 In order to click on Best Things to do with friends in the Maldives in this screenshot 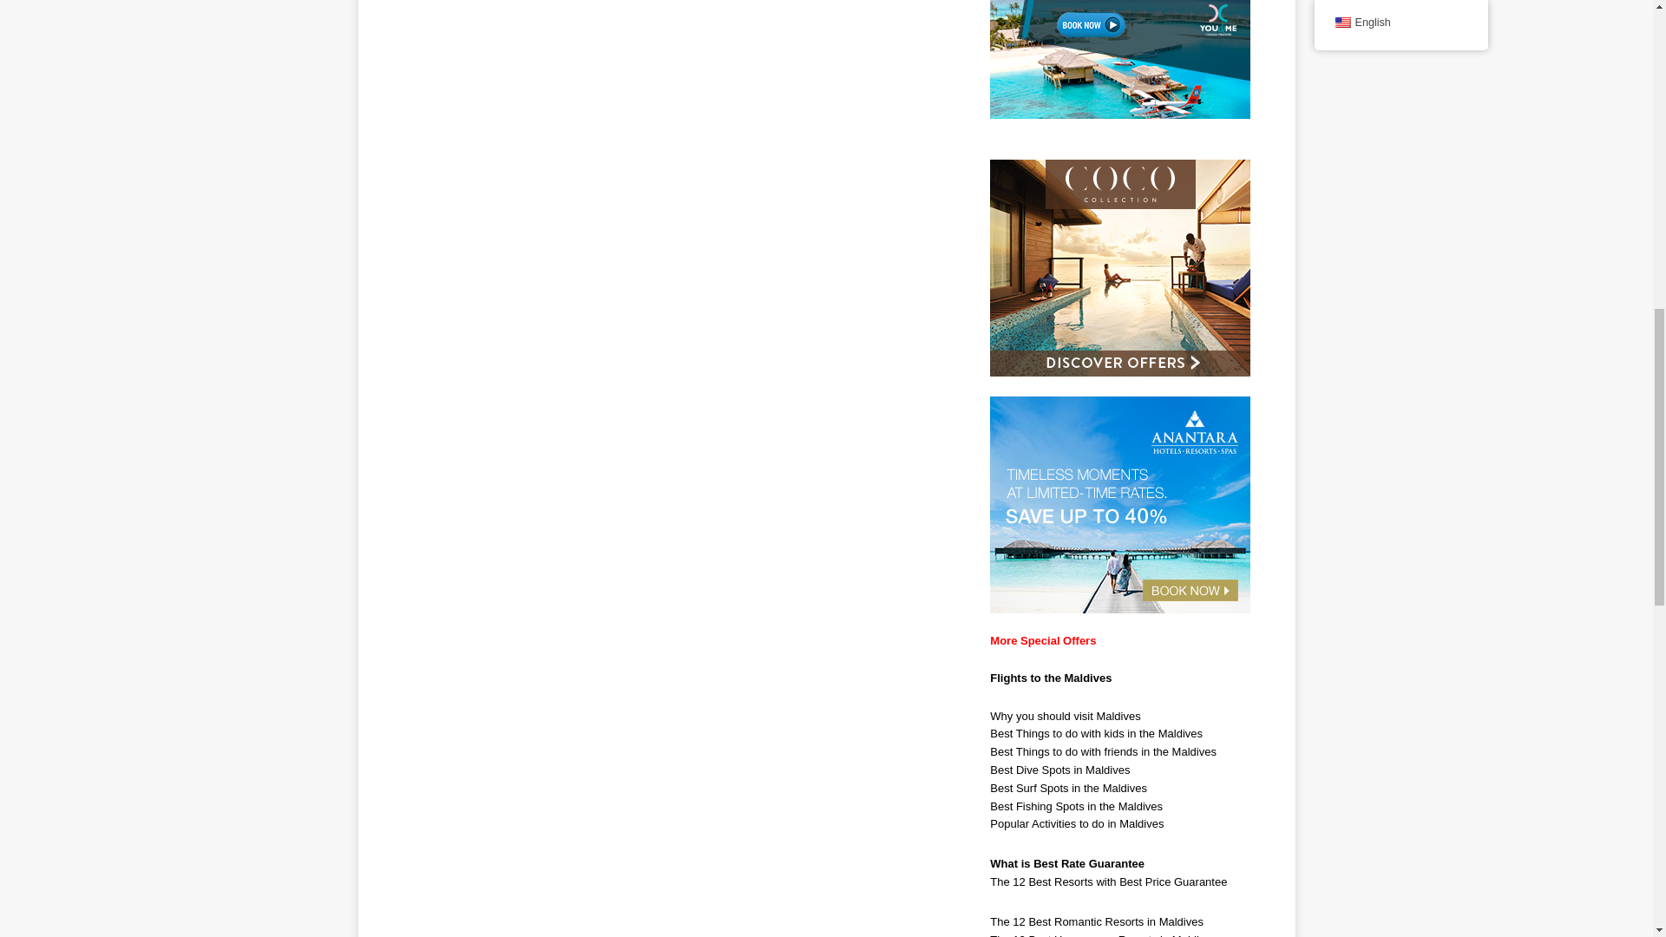, I will do `click(1102, 751)`.